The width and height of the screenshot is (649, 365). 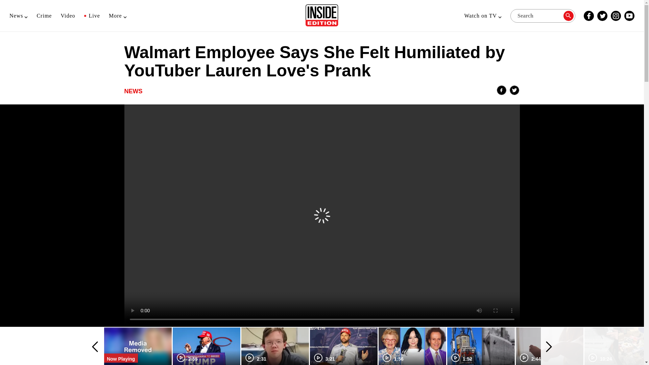 What do you see at coordinates (118, 16) in the screenshot?
I see `More` at bounding box center [118, 16].